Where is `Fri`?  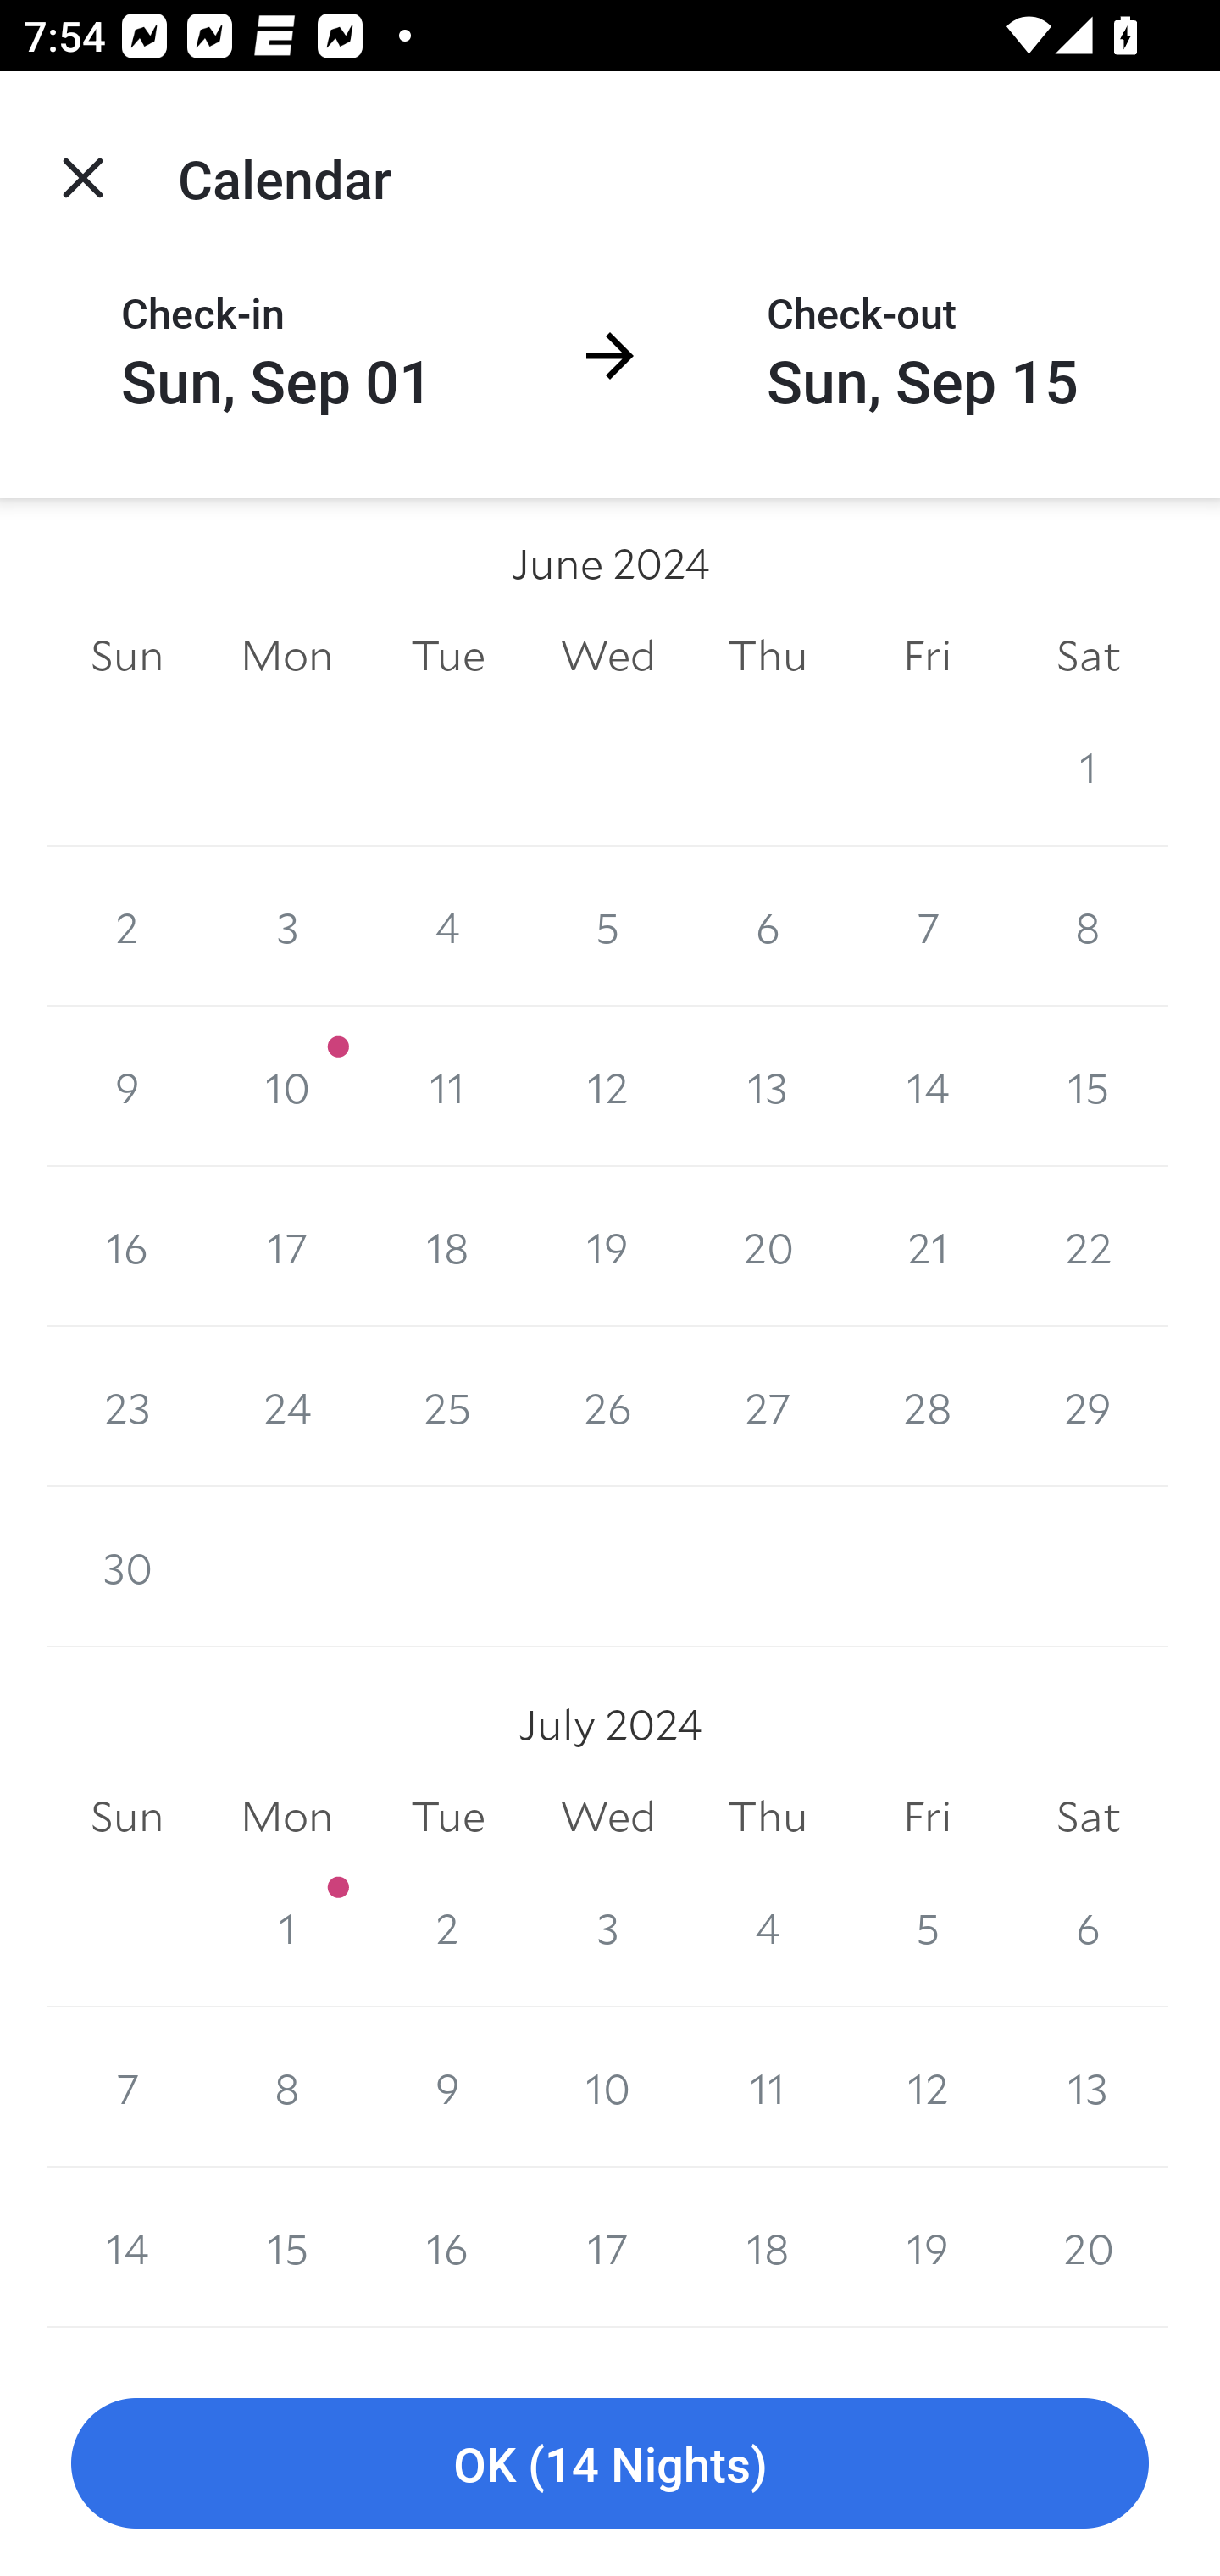 Fri is located at coordinates (927, 1815).